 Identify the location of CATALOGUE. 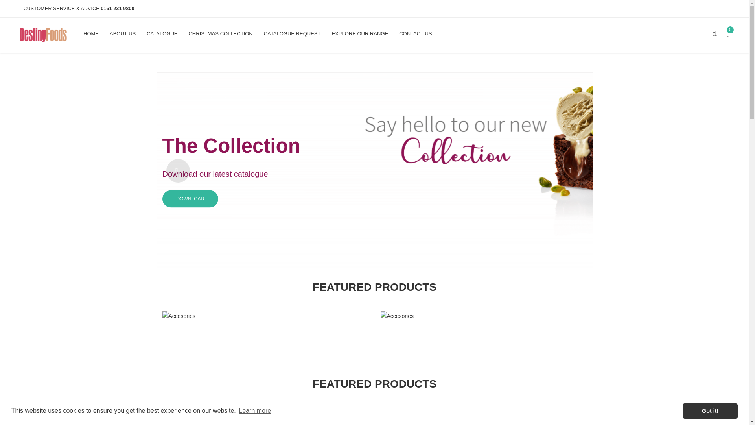
(162, 34).